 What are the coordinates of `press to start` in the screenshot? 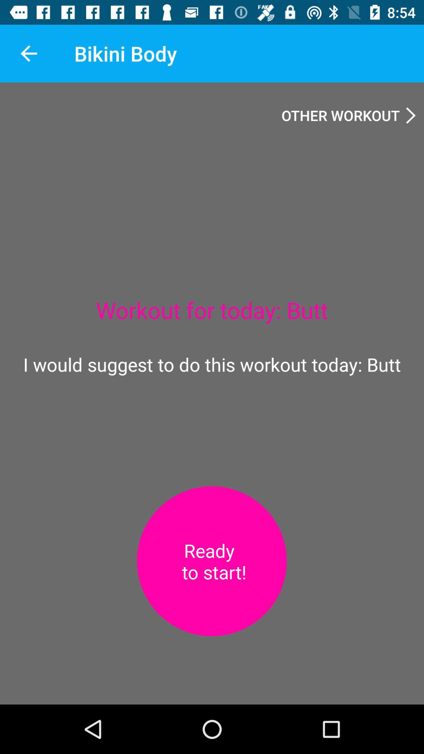 It's located at (212, 561).